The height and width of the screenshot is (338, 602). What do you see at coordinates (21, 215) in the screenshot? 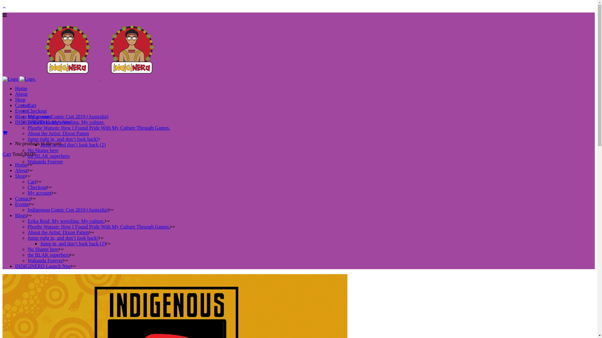
I see `Blogs` at bounding box center [21, 215].